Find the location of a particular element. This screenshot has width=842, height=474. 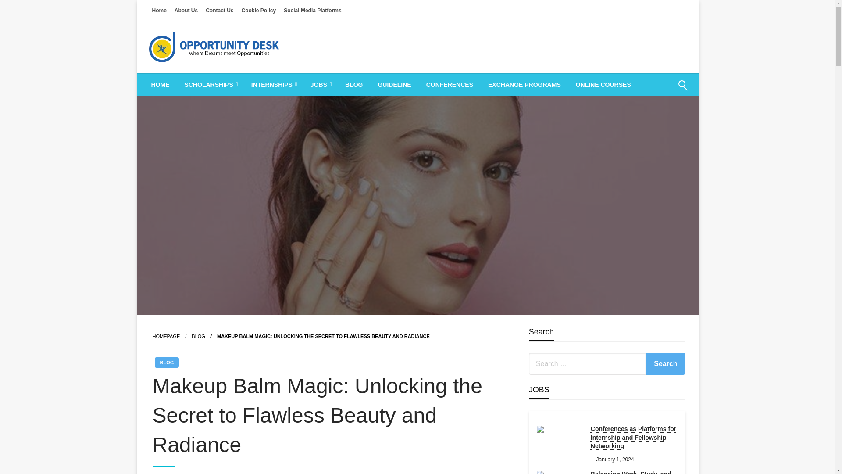

Search is located at coordinates (665, 363).